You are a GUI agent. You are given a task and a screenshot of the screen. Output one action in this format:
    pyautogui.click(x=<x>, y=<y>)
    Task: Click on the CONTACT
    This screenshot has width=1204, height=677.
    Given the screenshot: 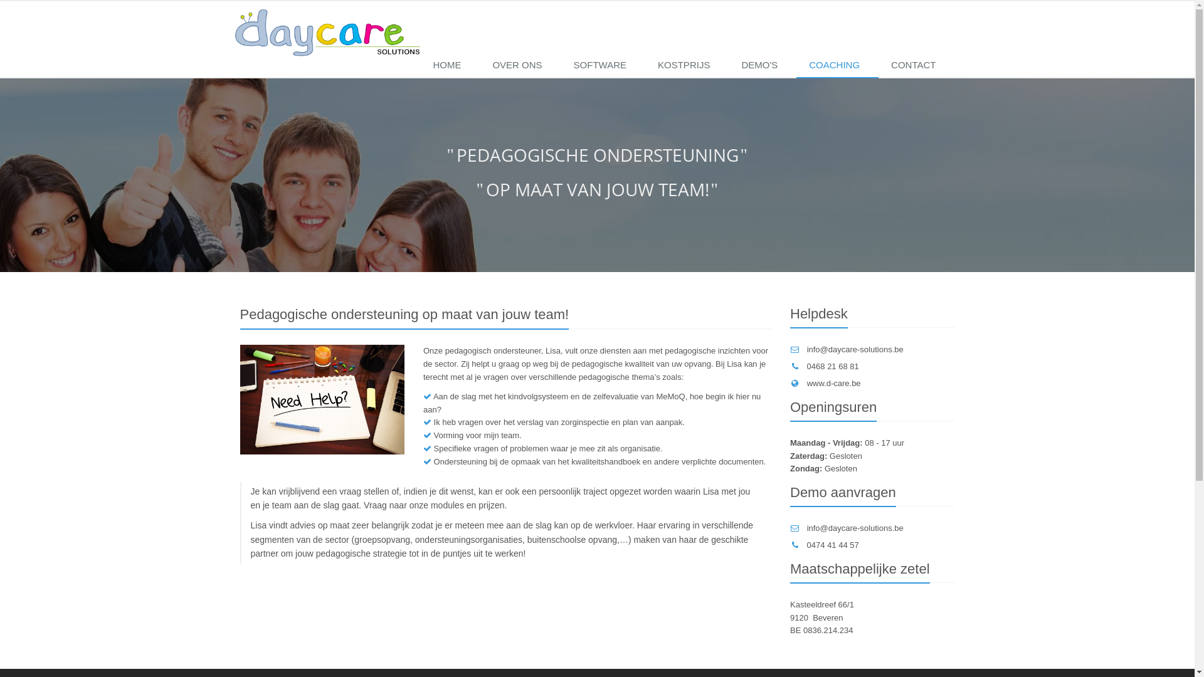 What is the action you would take?
    pyautogui.click(x=917, y=66)
    